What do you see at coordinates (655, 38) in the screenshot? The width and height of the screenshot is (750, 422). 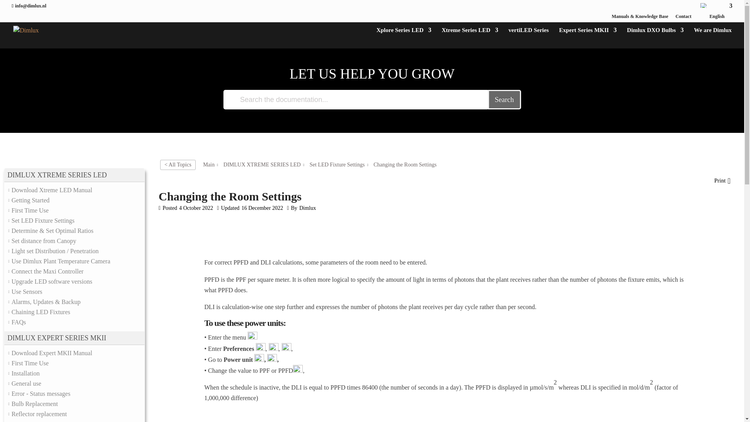 I see `Dimlux DXO Bulbs` at bounding box center [655, 38].